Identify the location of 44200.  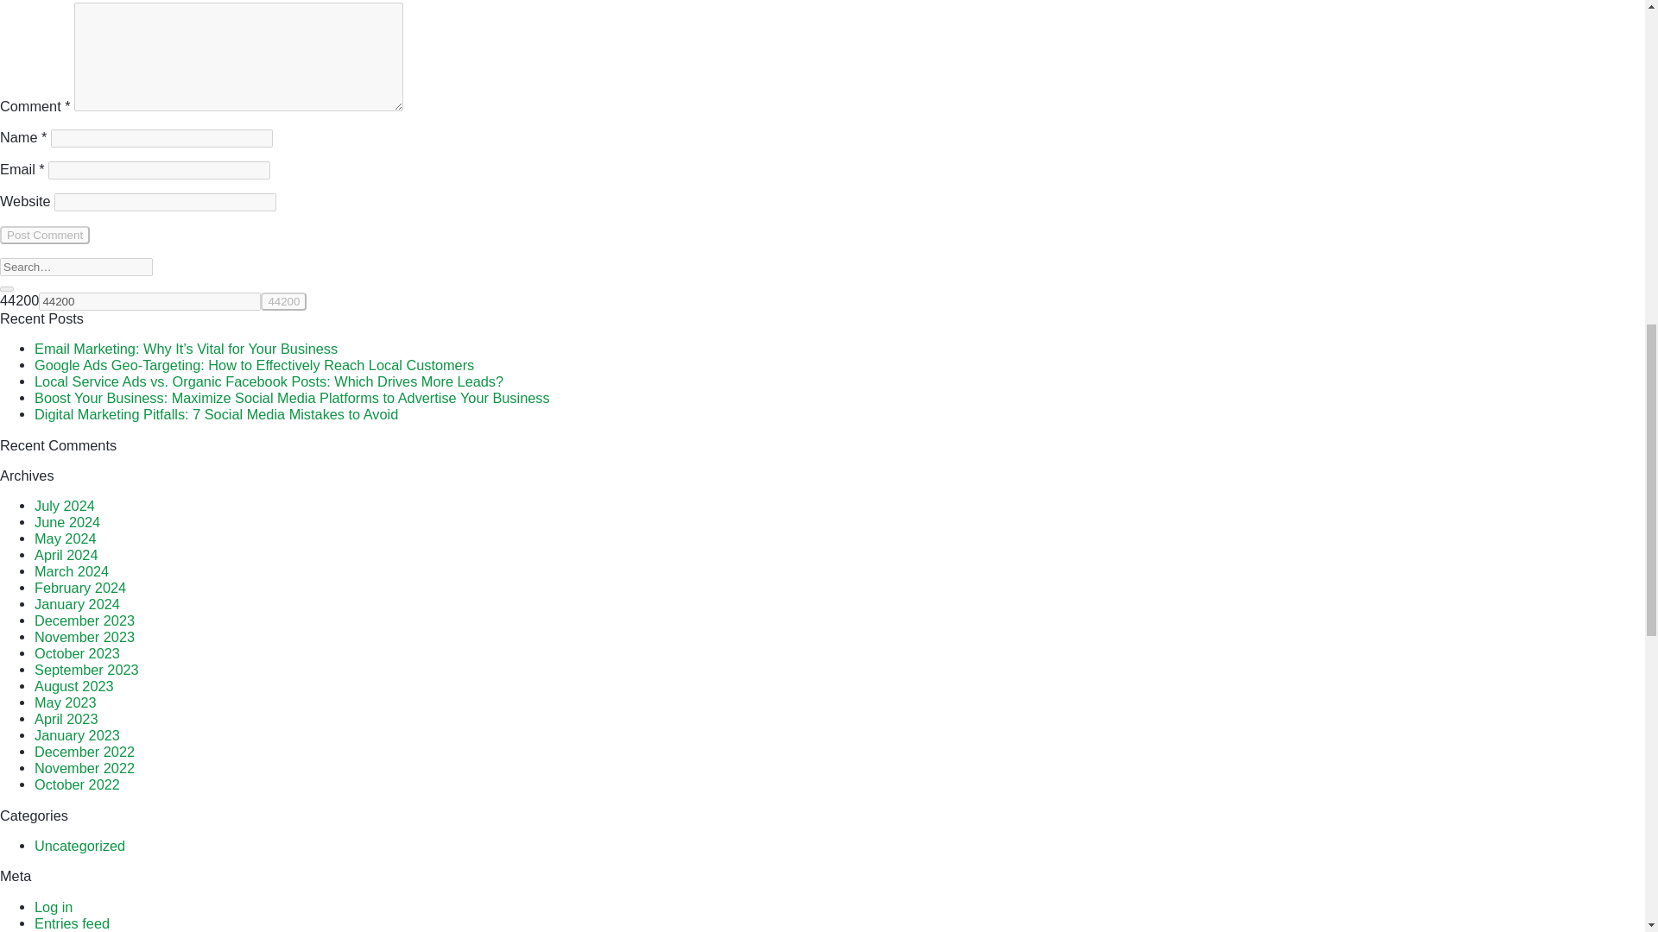
(283, 301).